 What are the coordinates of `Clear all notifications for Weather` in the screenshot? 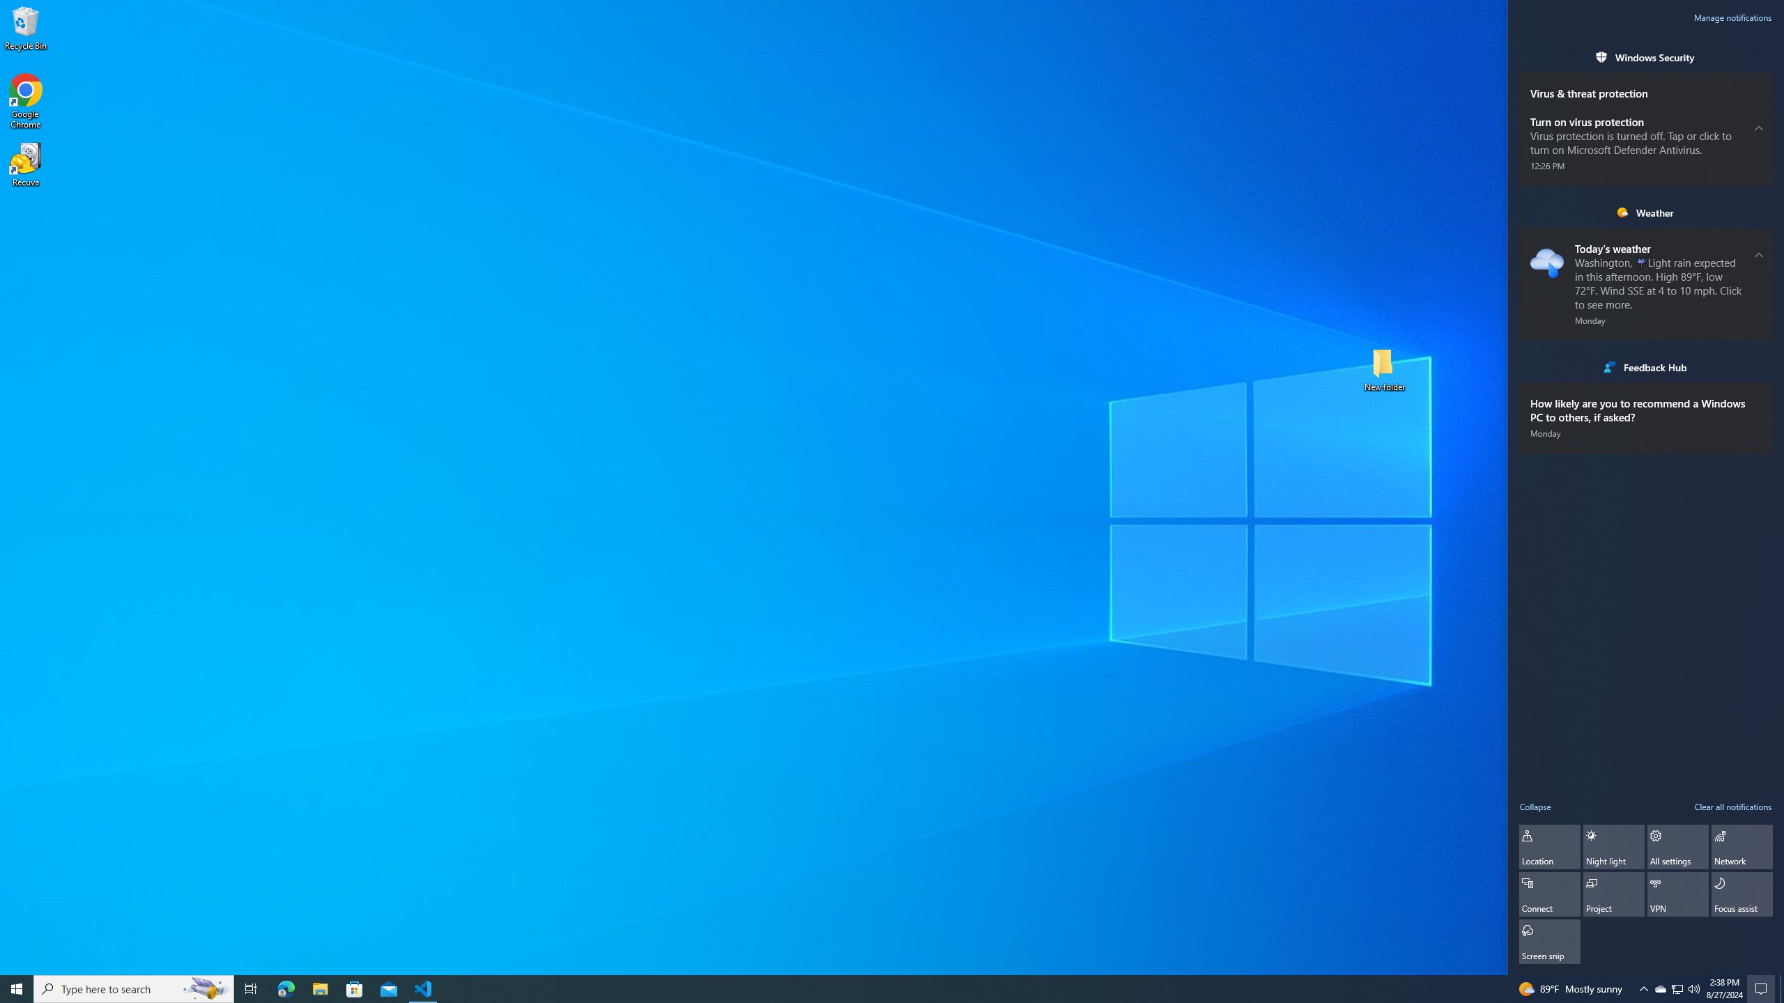 It's located at (1759, 212).